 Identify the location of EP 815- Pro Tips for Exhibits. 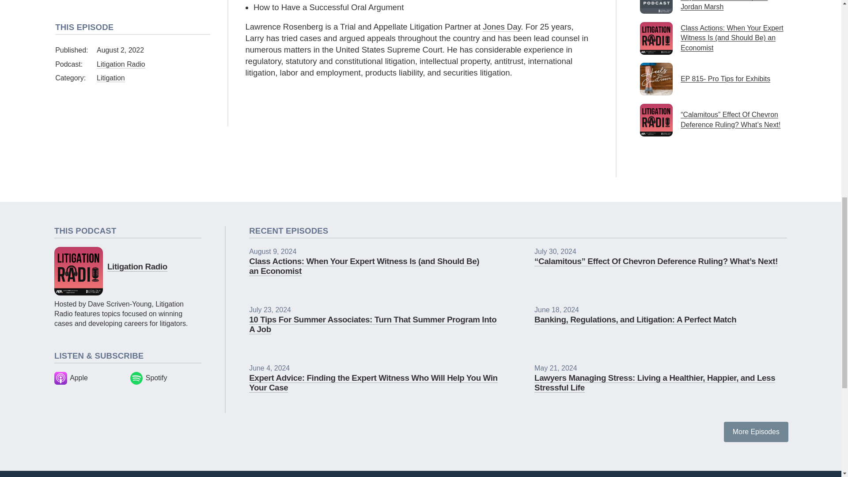
(713, 79).